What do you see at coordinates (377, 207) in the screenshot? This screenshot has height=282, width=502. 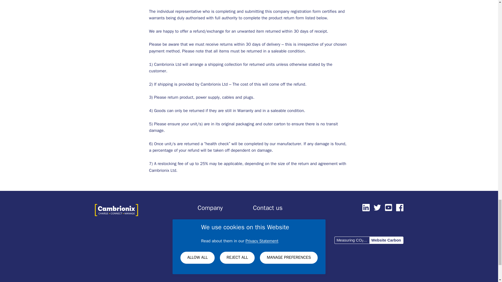 I see `Visit our Twitter page` at bounding box center [377, 207].